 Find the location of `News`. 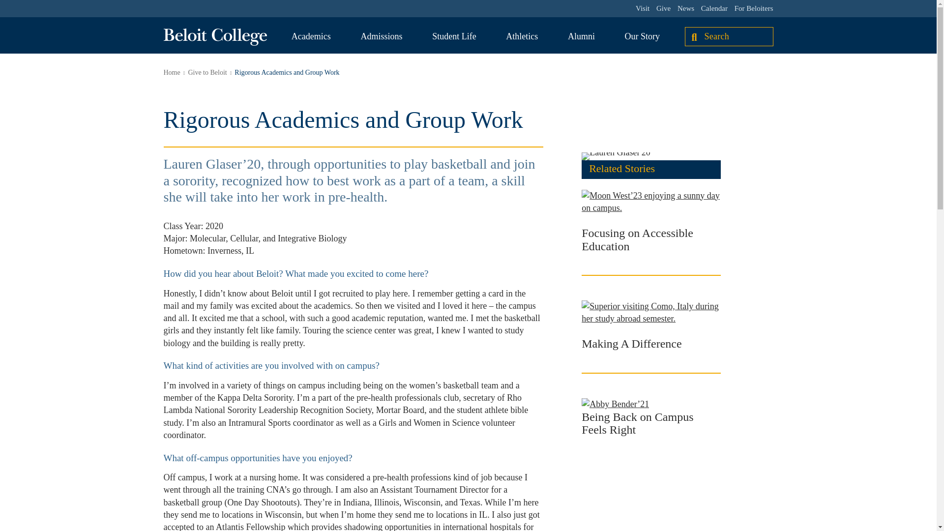

News is located at coordinates (685, 8).